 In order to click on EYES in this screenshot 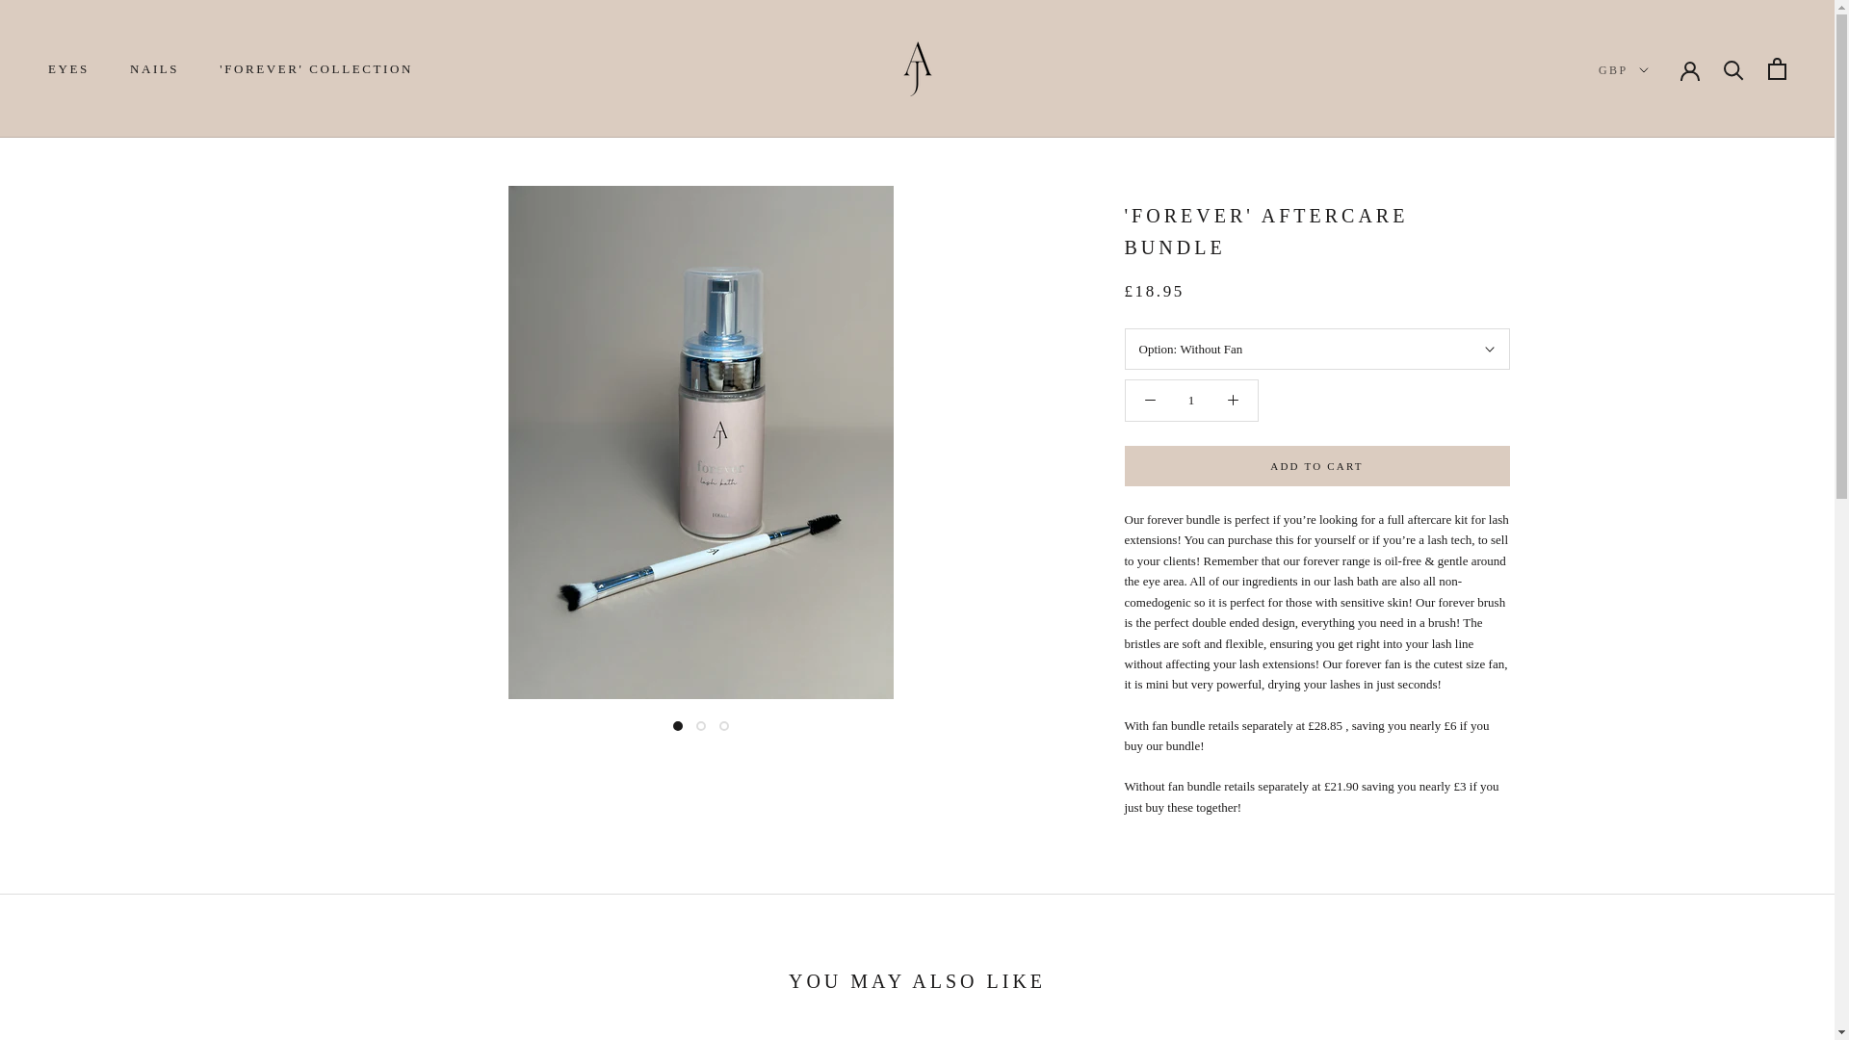, I will do `click(67, 67)`.